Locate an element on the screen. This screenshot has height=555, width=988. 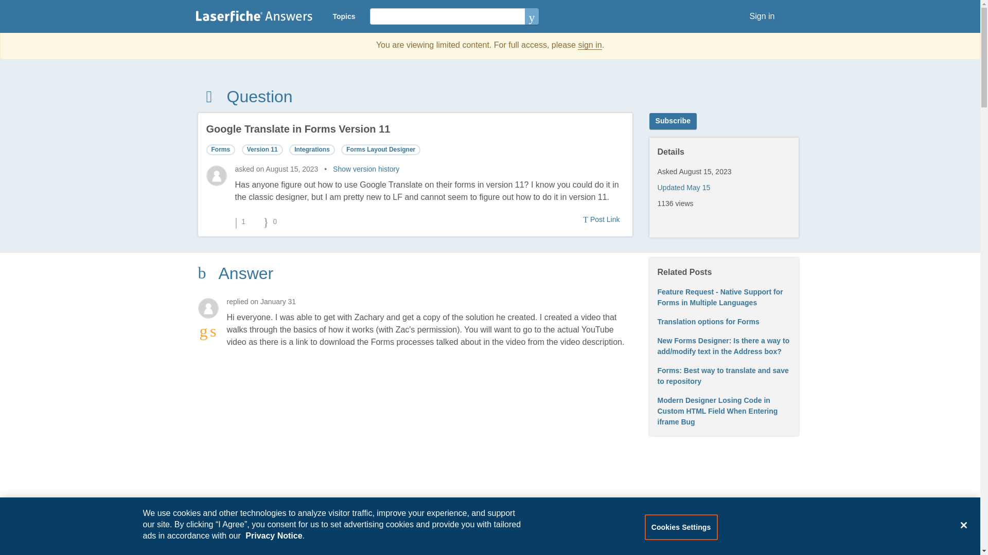
Sign in is located at coordinates (763, 16).